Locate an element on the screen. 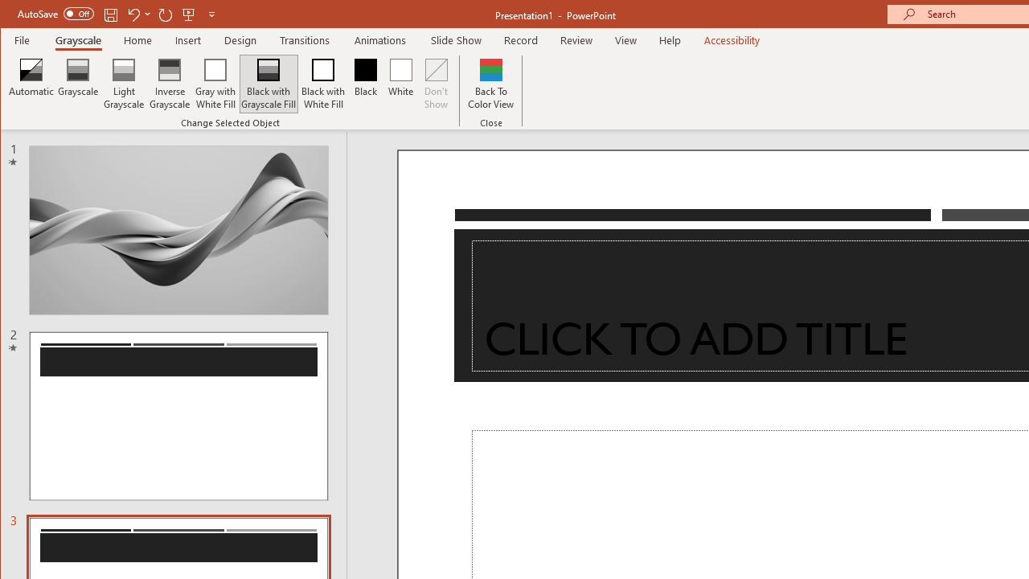 This screenshot has height=579, width=1029. Don't Show is located at coordinates (437, 84).